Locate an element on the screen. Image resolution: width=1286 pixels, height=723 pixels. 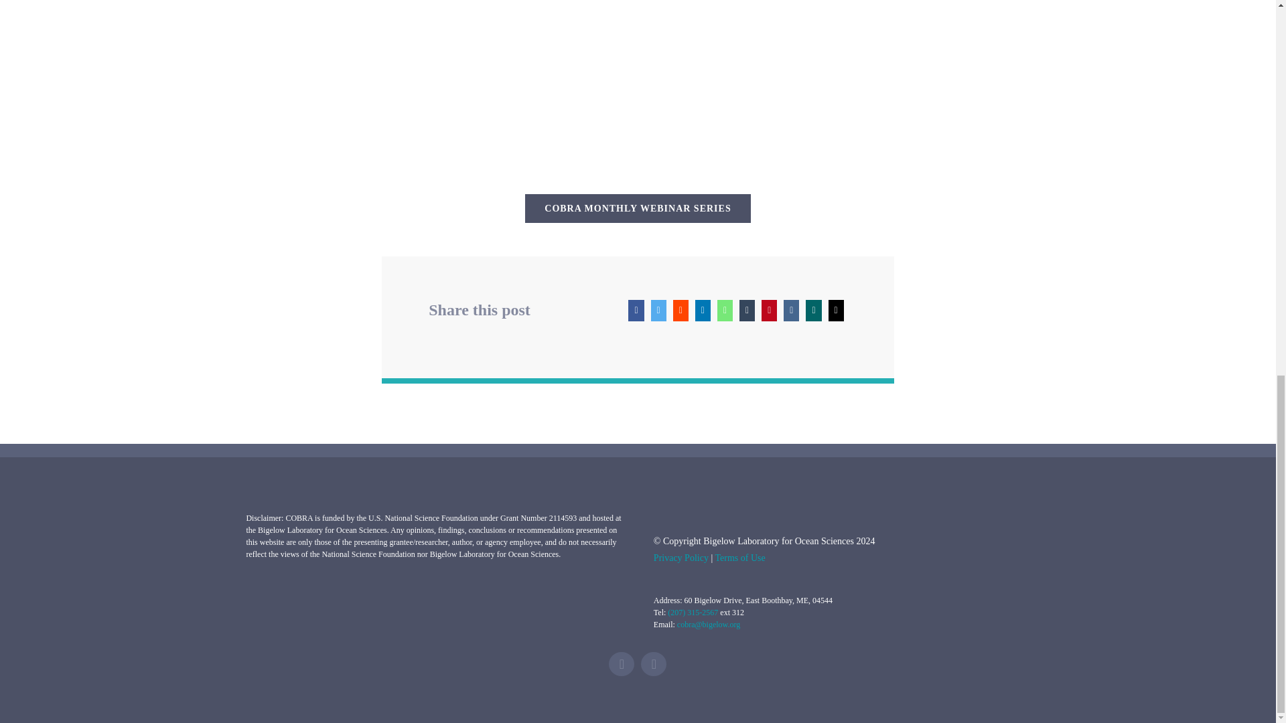
Vk is located at coordinates (792, 310).